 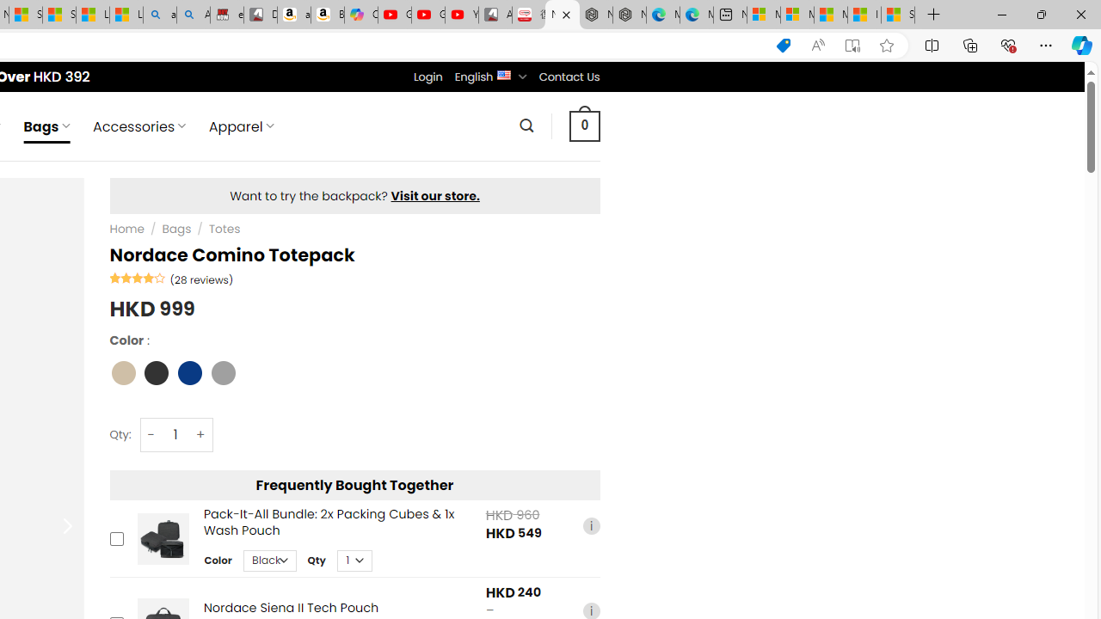 I want to click on All Cubot phones, so click(x=495, y=15).